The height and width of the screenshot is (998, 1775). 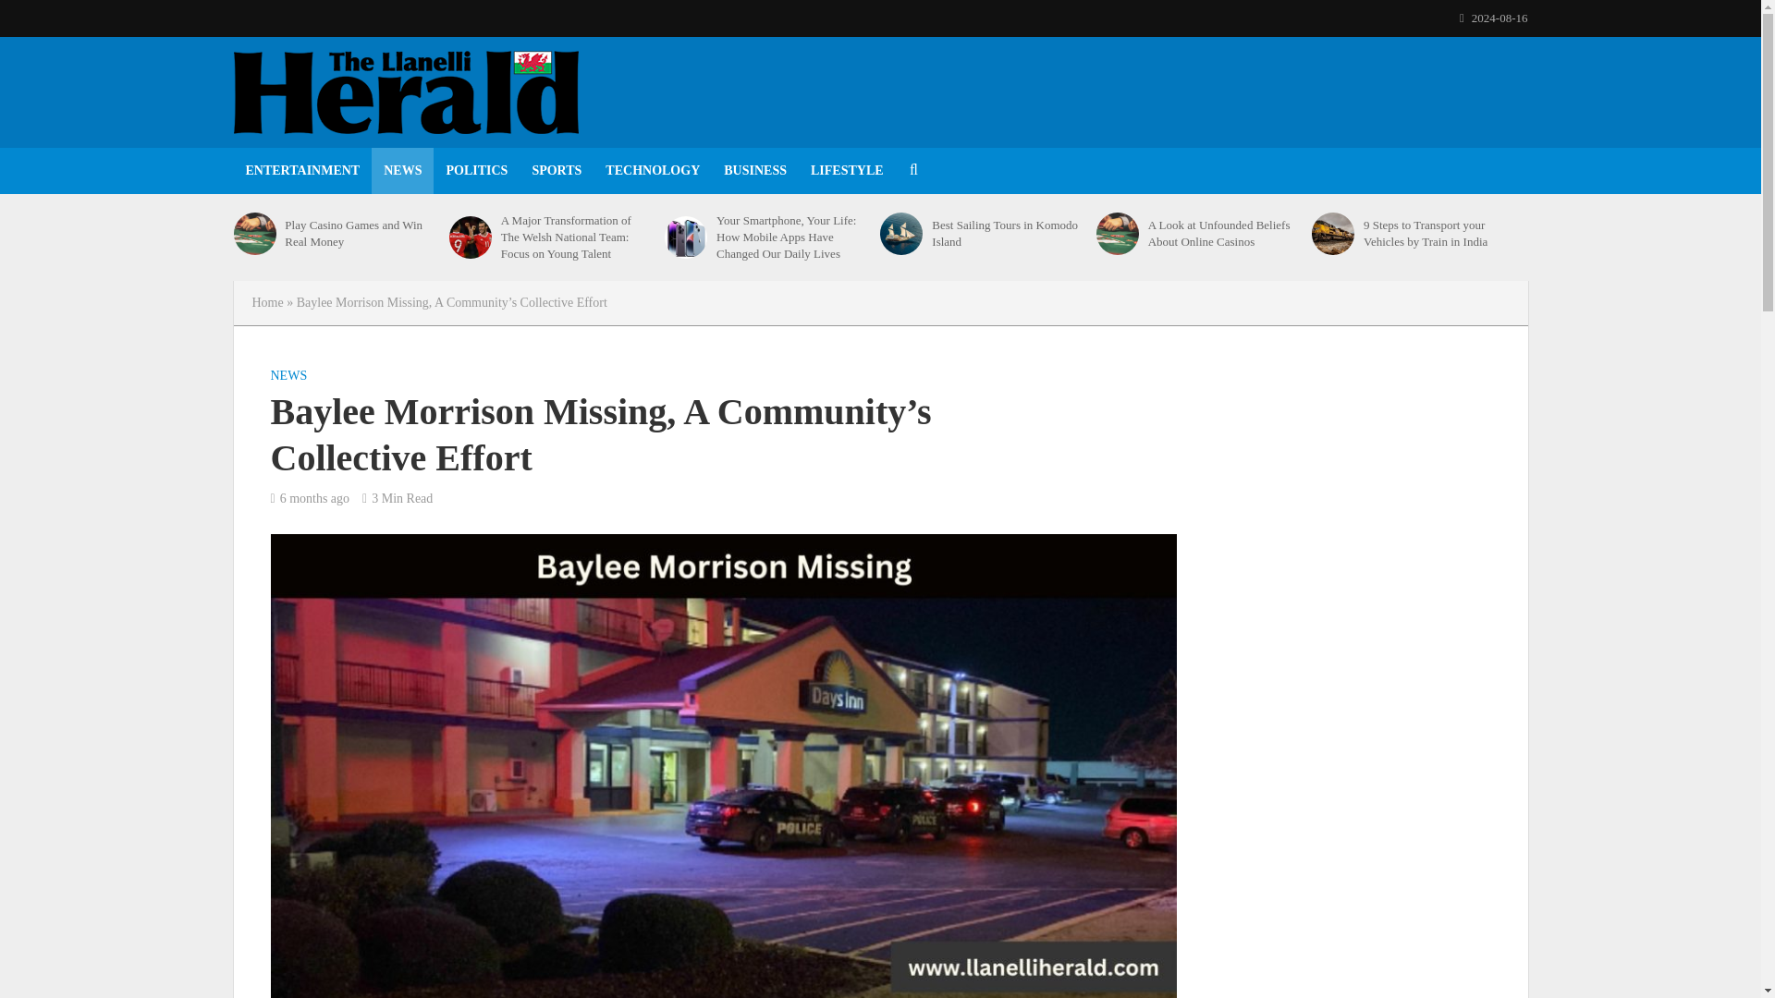 What do you see at coordinates (652, 170) in the screenshot?
I see `TECHNOLOGY` at bounding box center [652, 170].